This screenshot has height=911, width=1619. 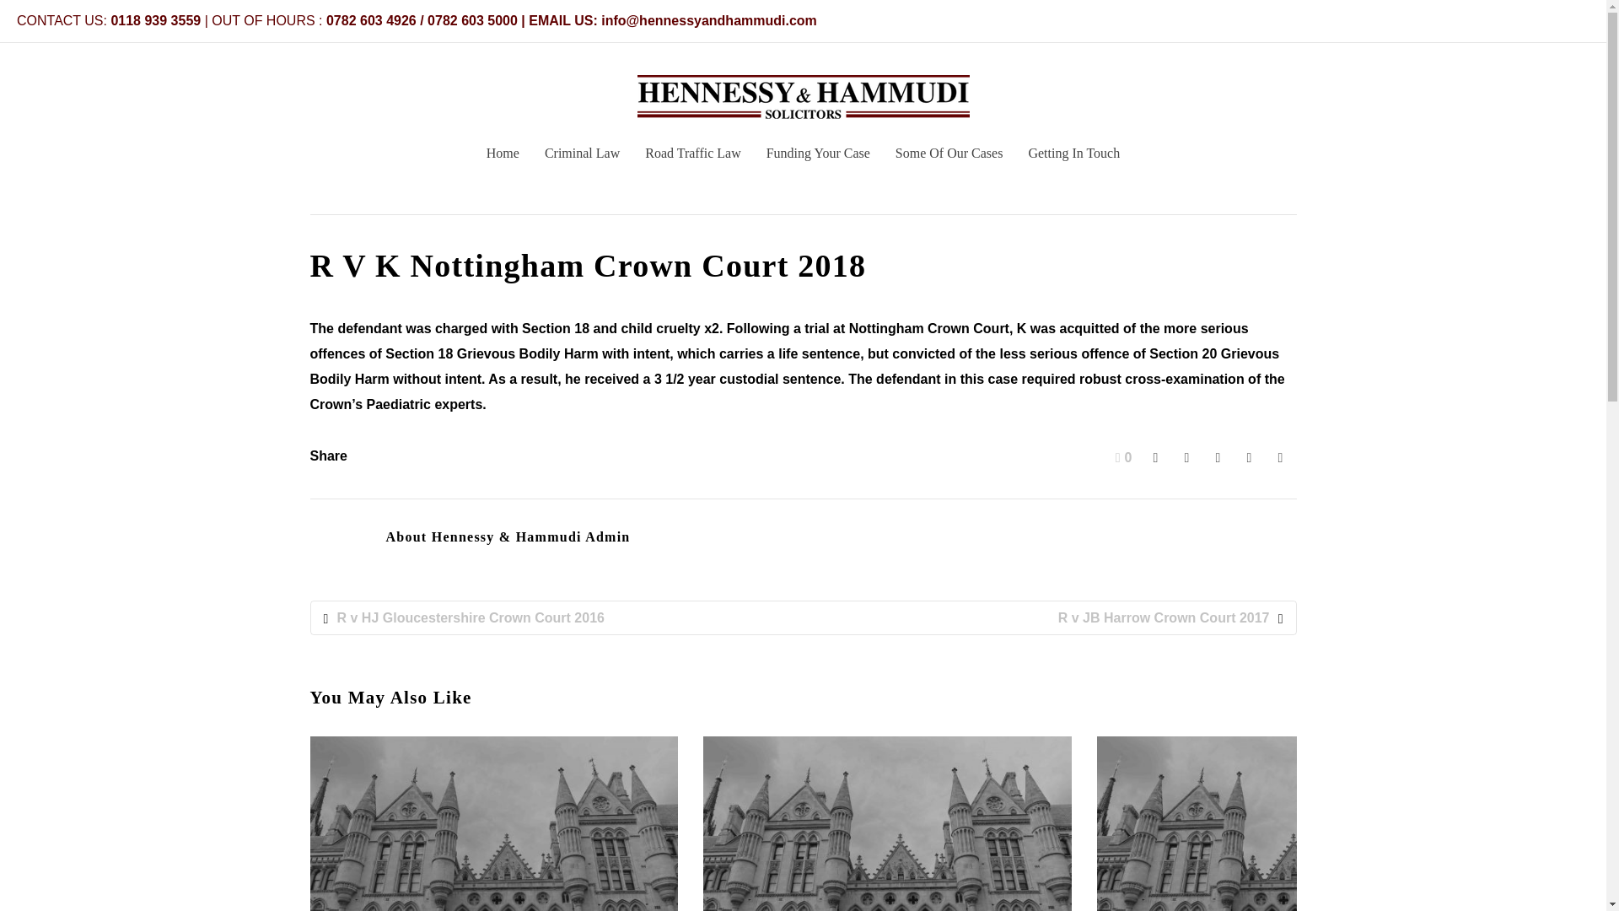 What do you see at coordinates (1243, 175) in the screenshot?
I see `0 Comments` at bounding box center [1243, 175].